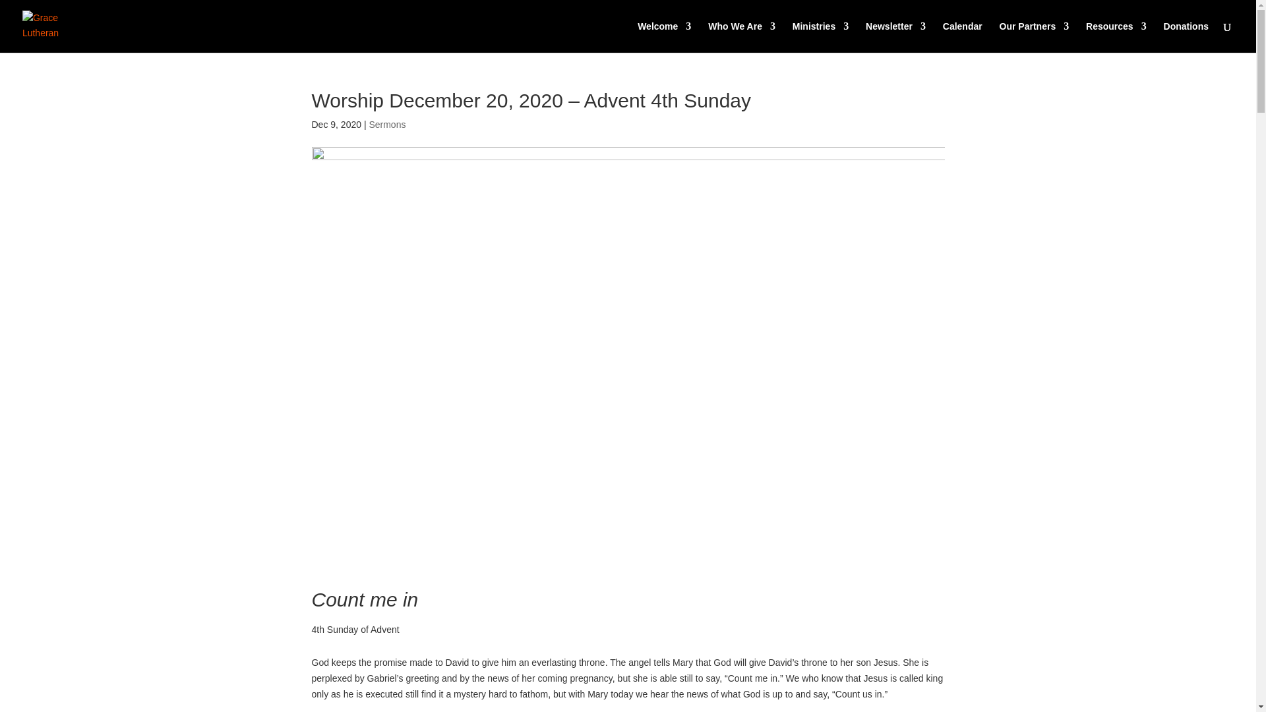 The width and height of the screenshot is (1266, 712). I want to click on Calendar, so click(963, 37).